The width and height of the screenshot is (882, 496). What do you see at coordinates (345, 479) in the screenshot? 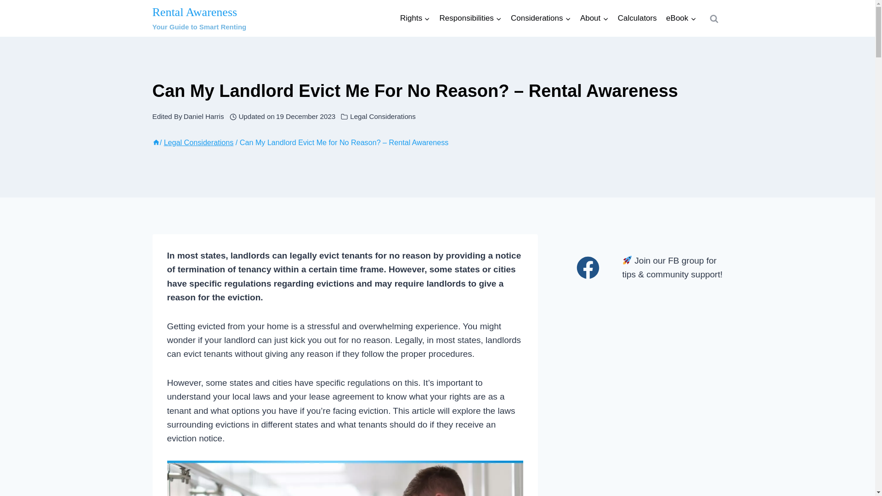
I see `Can My Landlord Evict Me for No Reason? - Rental Awareness` at bounding box center [345, 479].